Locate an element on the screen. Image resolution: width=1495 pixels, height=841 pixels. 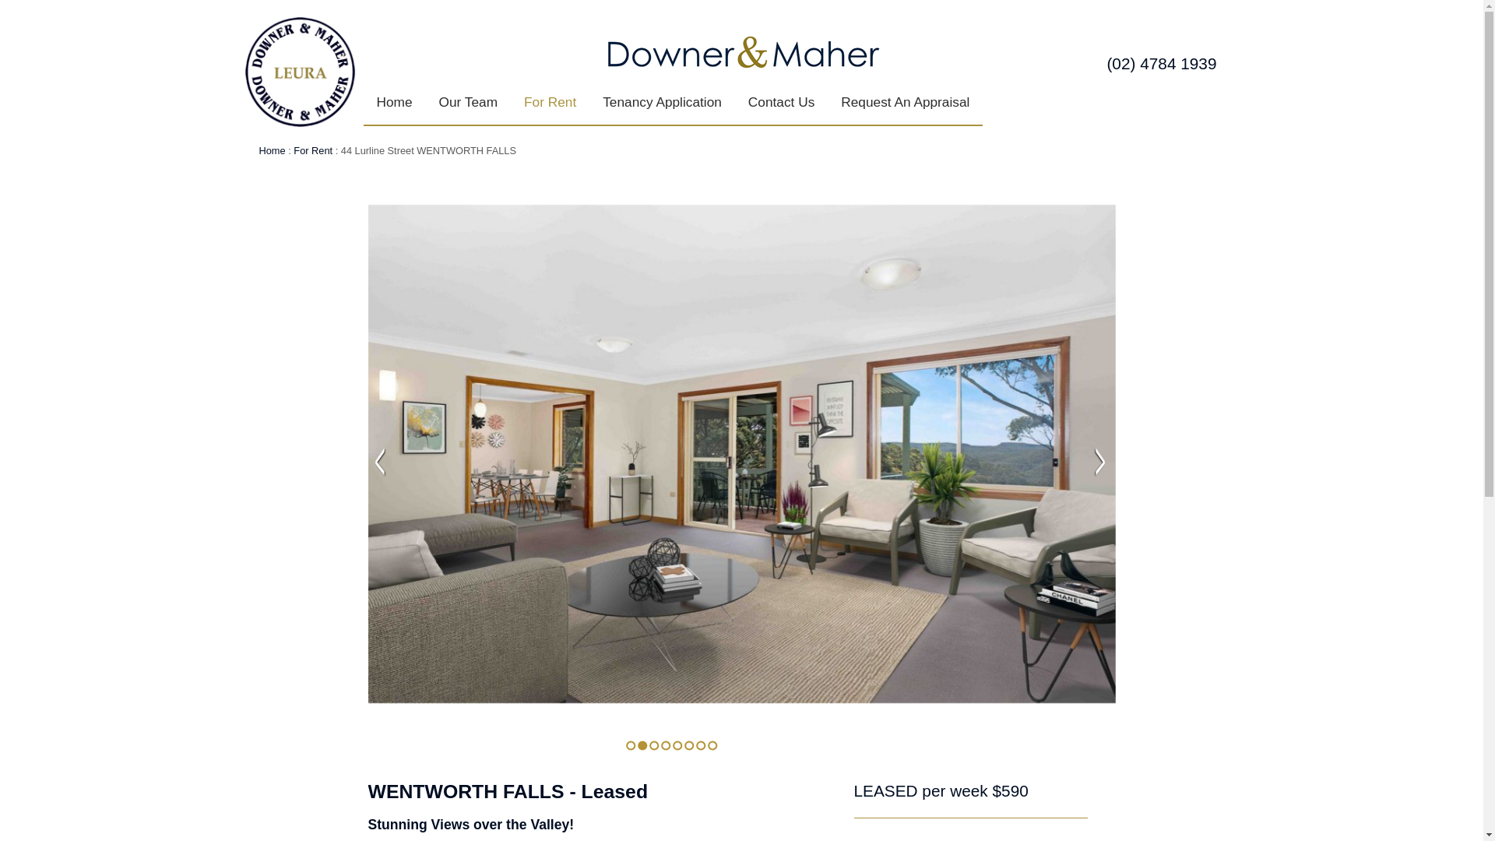
7 is located at coordinates (701, 746).